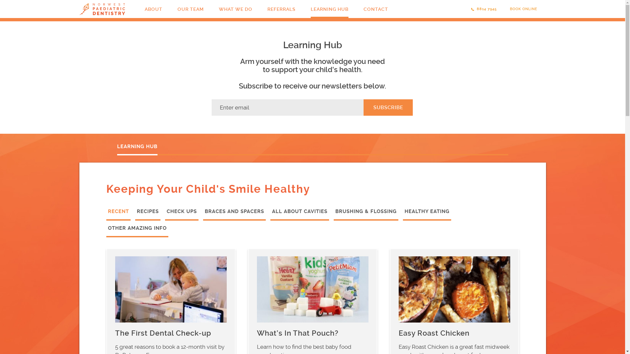  What do you see at coordinates (366, 214) in the screenshot?
I see `BRUSHING & FLOSSING` at bounding box center [366, 214].